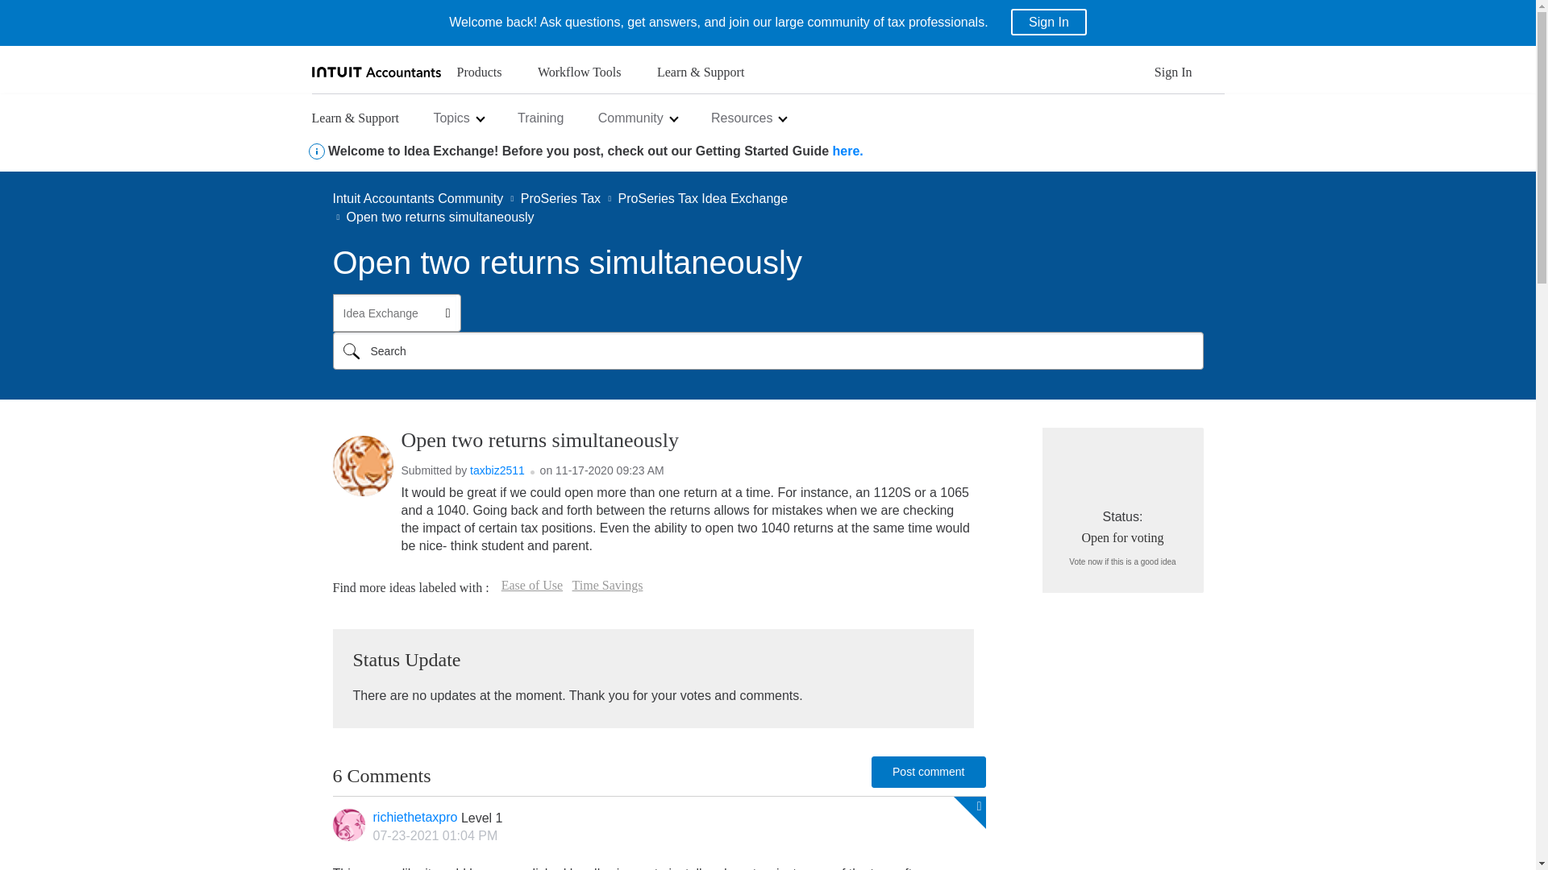 This screenshot has height=870, width=1548. Describe the element at coordinates (768, 350) in the screenshot. I see `Search` at that location.